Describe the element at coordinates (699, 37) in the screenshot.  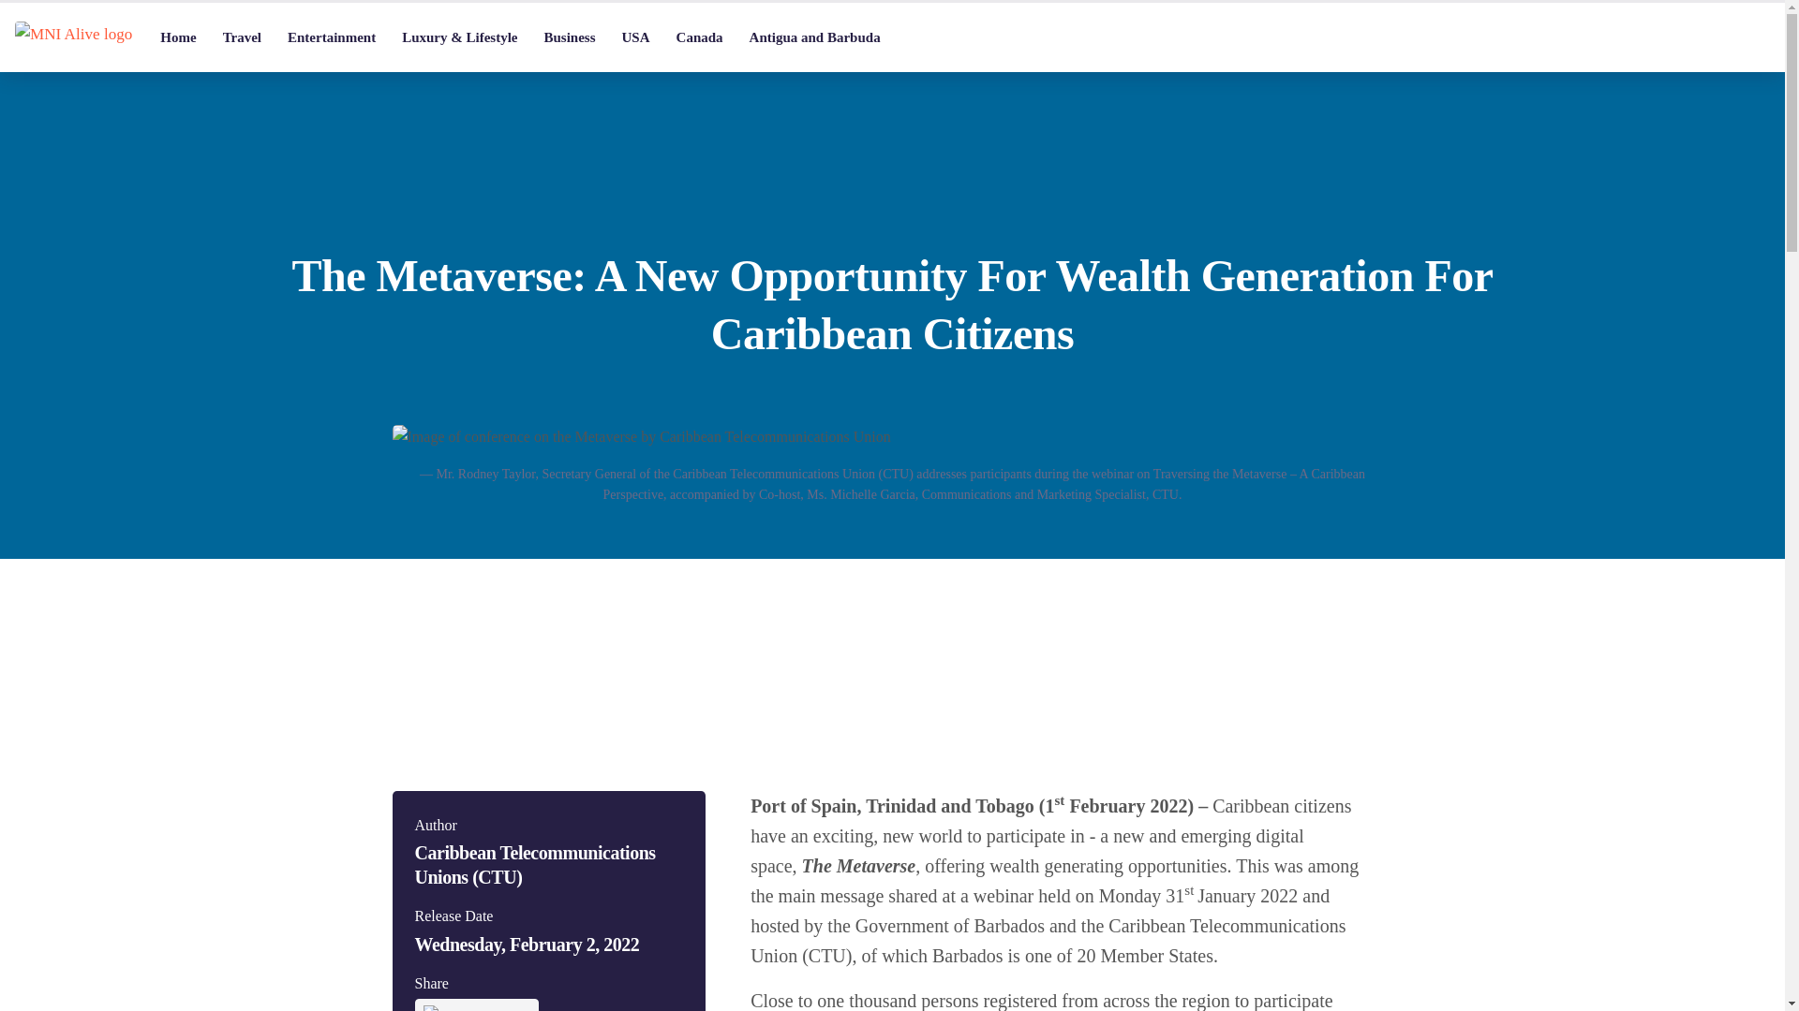
I see `Canada` at that location.